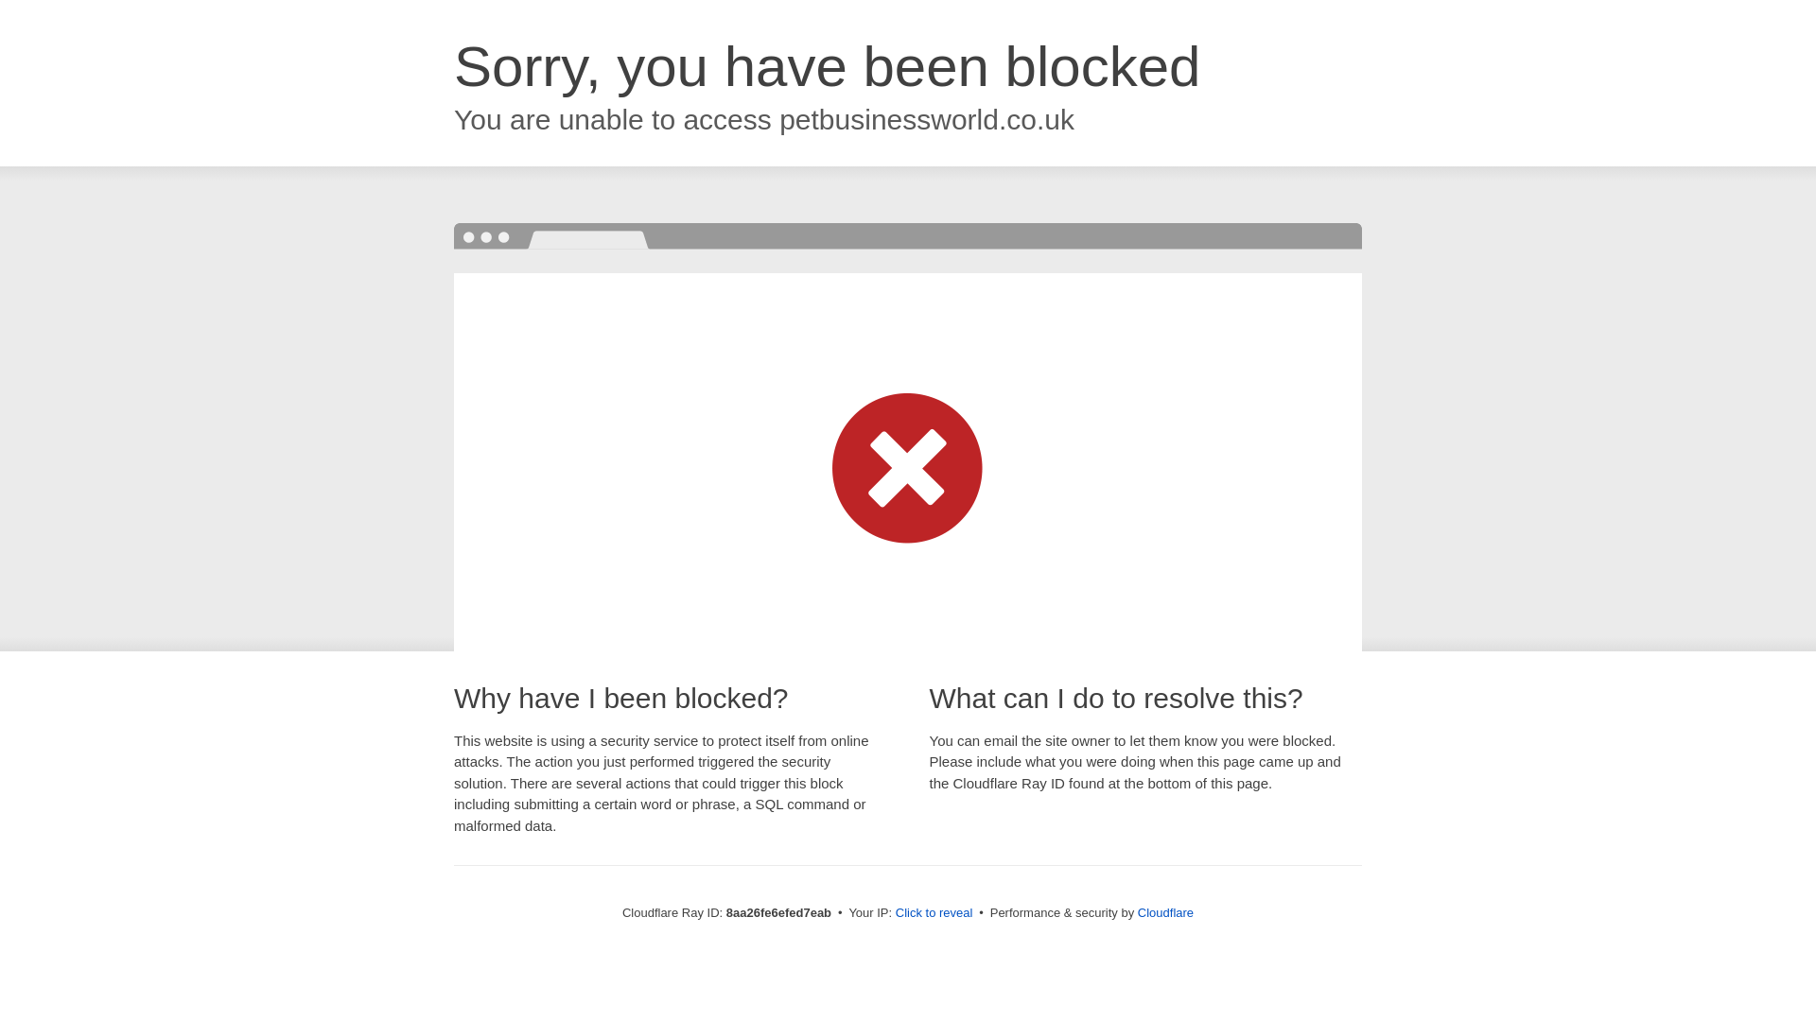  What do you see at coordinates (934, 913) in the screenshot?
I see `Click to reveal` at bounding box center [934, 913].